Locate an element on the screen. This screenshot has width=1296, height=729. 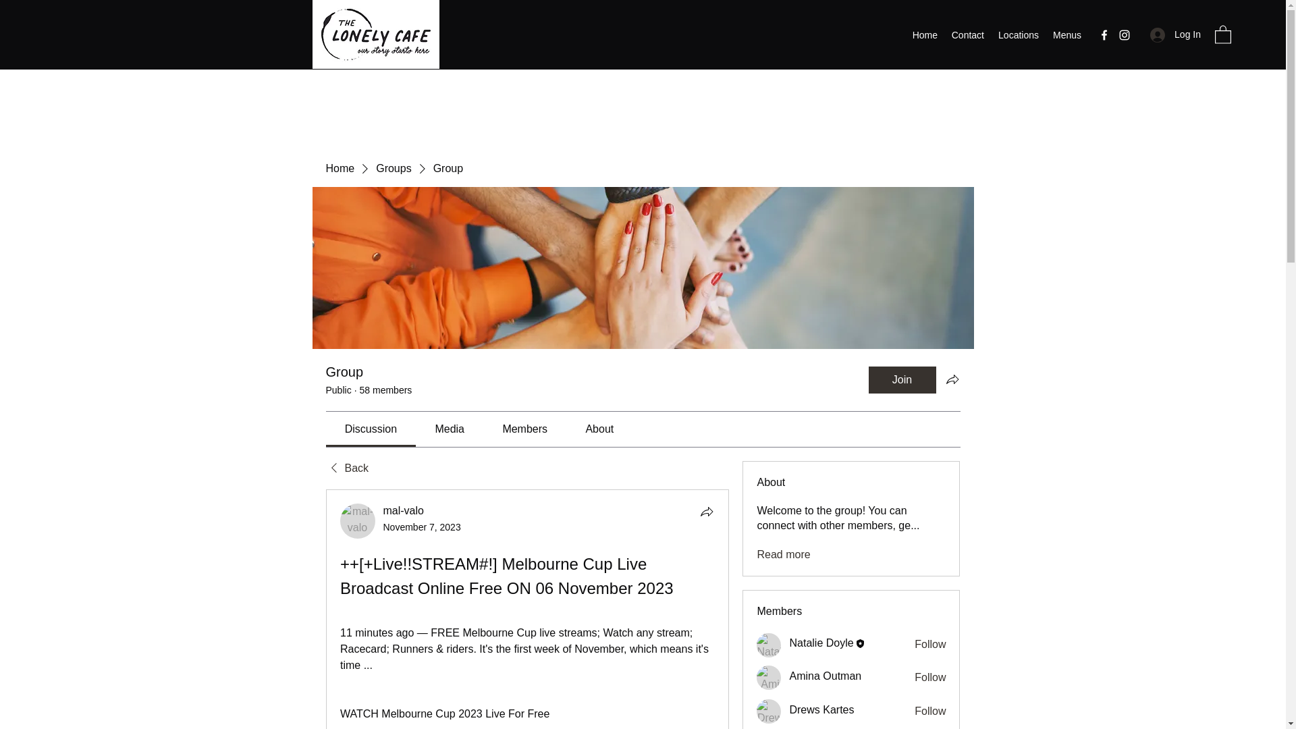
Home is located at coordinates (925, 34).